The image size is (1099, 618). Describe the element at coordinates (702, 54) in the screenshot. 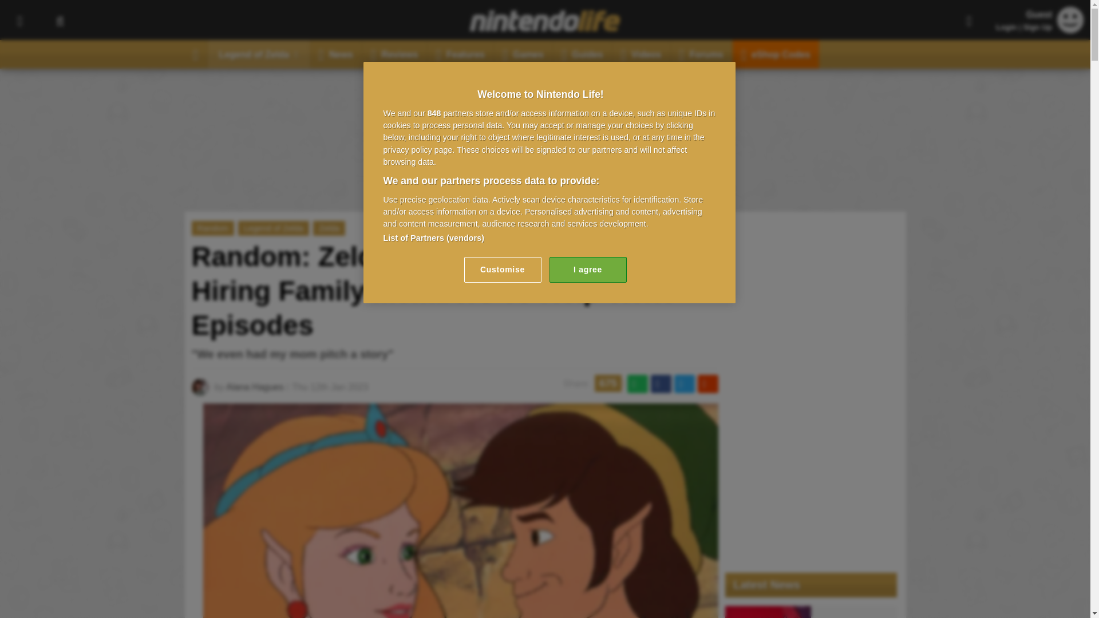

I see `Forums` at that location.